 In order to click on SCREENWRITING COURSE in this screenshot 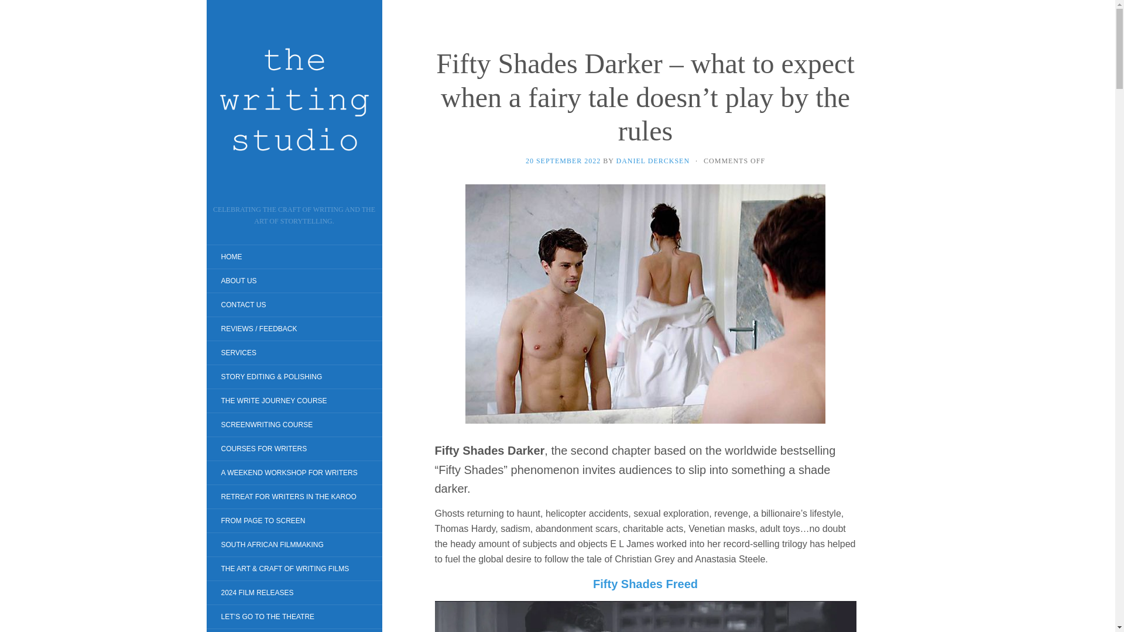, I will do `click(266, 425)`.